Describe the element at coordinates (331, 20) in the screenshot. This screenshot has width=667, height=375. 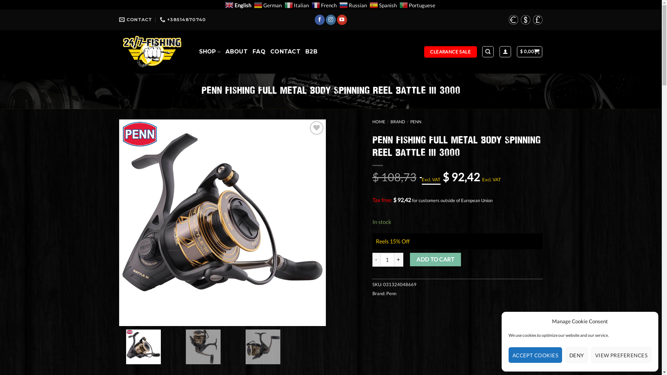
I see `Follow on Instagram` at that location.